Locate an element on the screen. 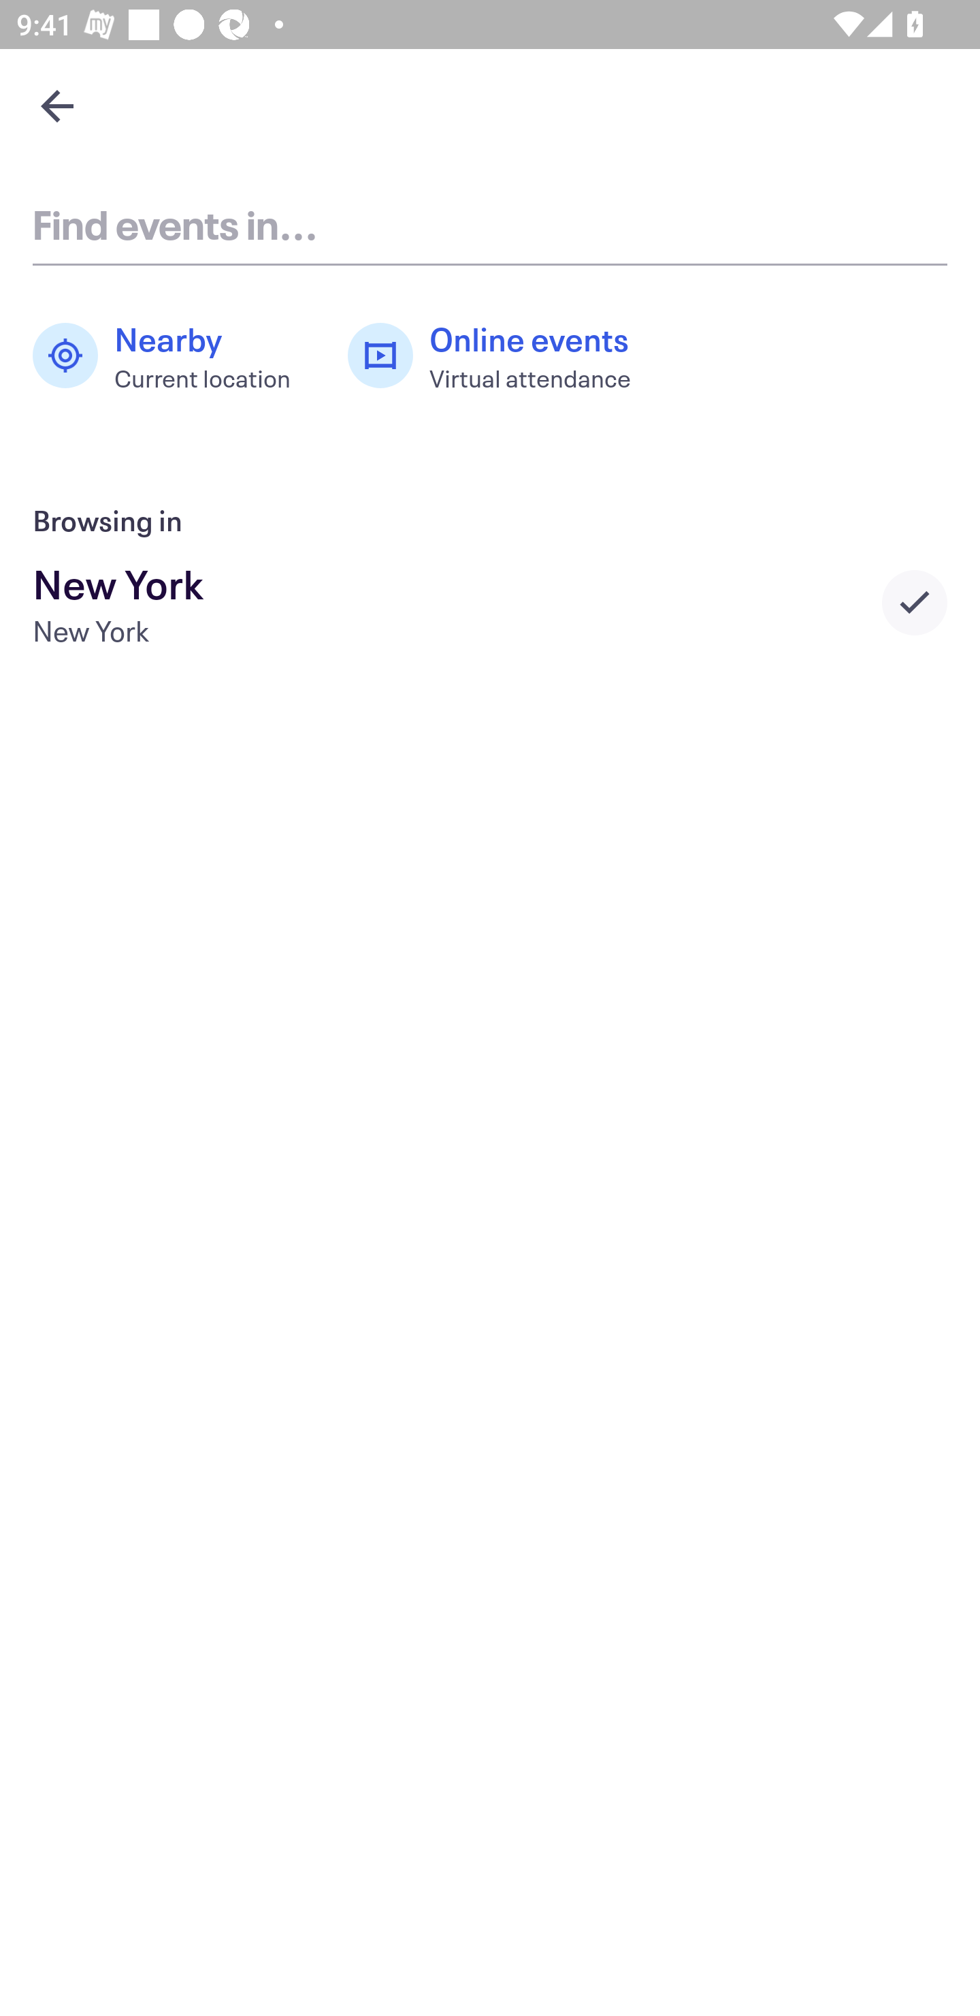 Image resolution: width=980 pixels, height=2016 pixels. Online events Virtual attendance is located at coordinates (502, 356).